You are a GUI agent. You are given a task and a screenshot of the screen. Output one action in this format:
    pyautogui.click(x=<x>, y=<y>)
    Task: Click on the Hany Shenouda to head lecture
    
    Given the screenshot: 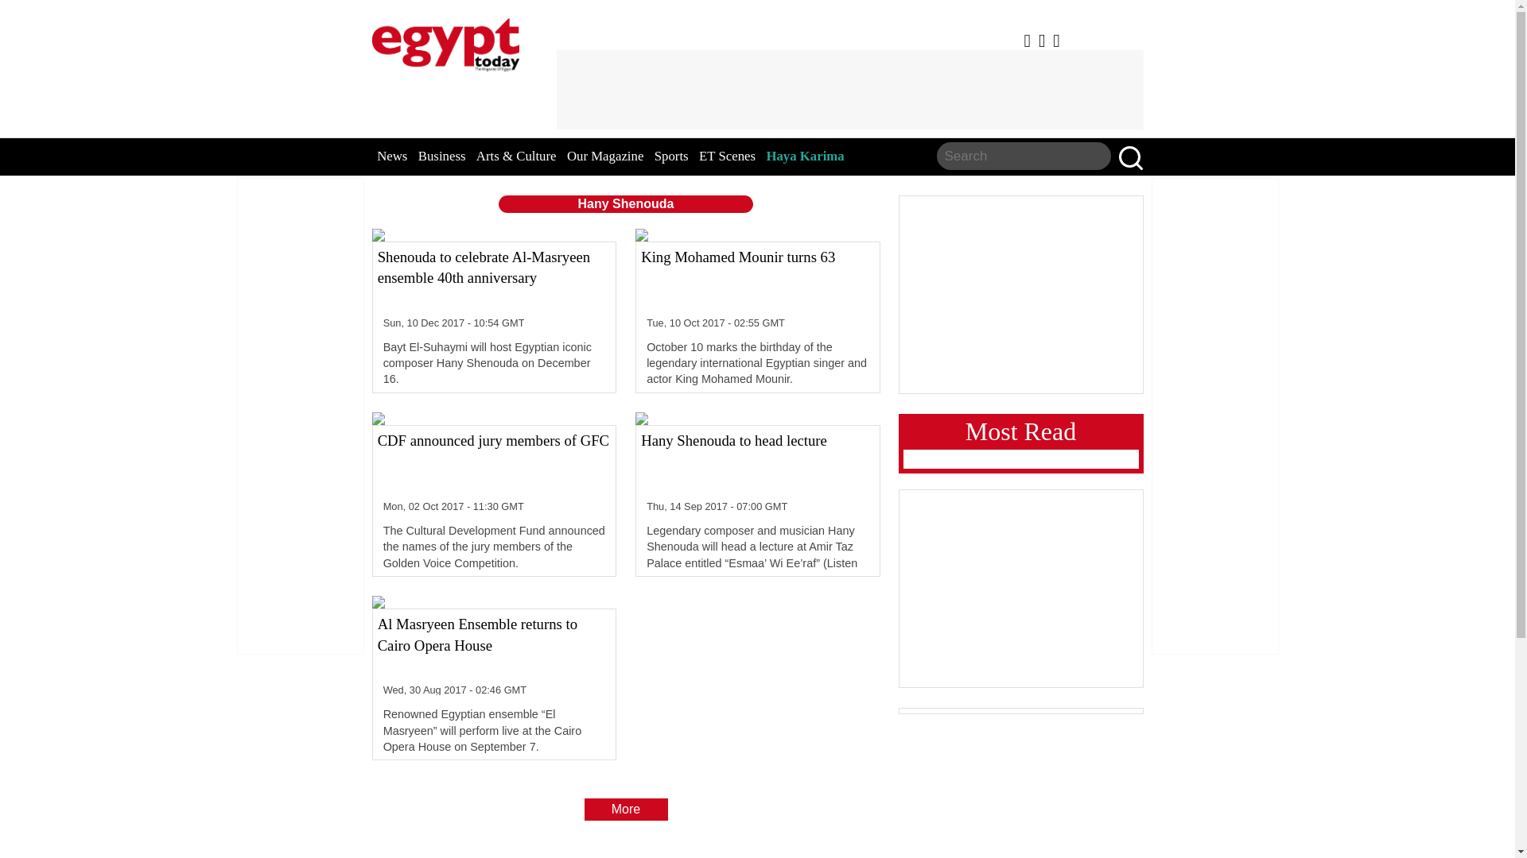 What is the action you would take?
    pyautogui.click(x=757, y=462)
    